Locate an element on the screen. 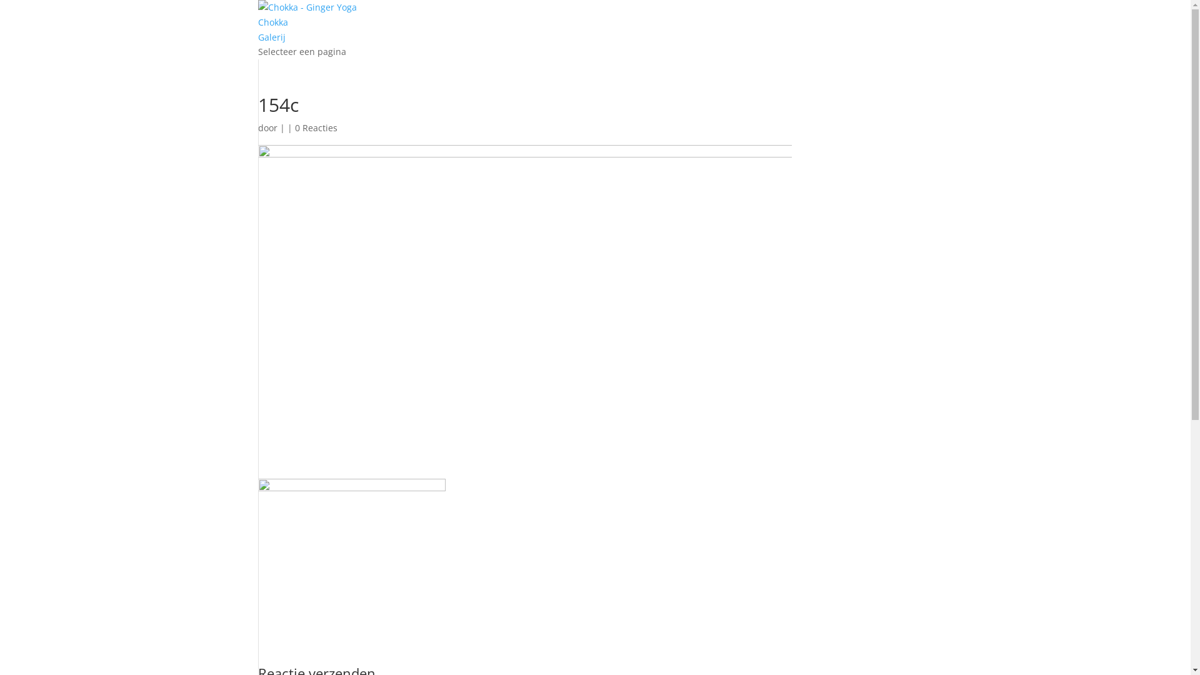 This screenshot has height=675, width=1200. 0 Reacties is located at coordinates (316, 127).